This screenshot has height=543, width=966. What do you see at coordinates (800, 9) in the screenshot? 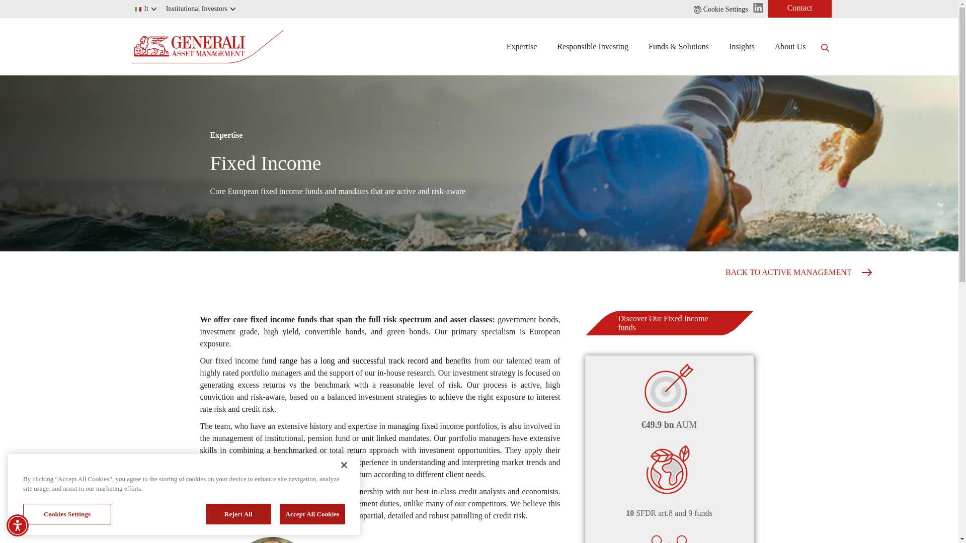
I see `Contact` at bounding box center [800, 9].